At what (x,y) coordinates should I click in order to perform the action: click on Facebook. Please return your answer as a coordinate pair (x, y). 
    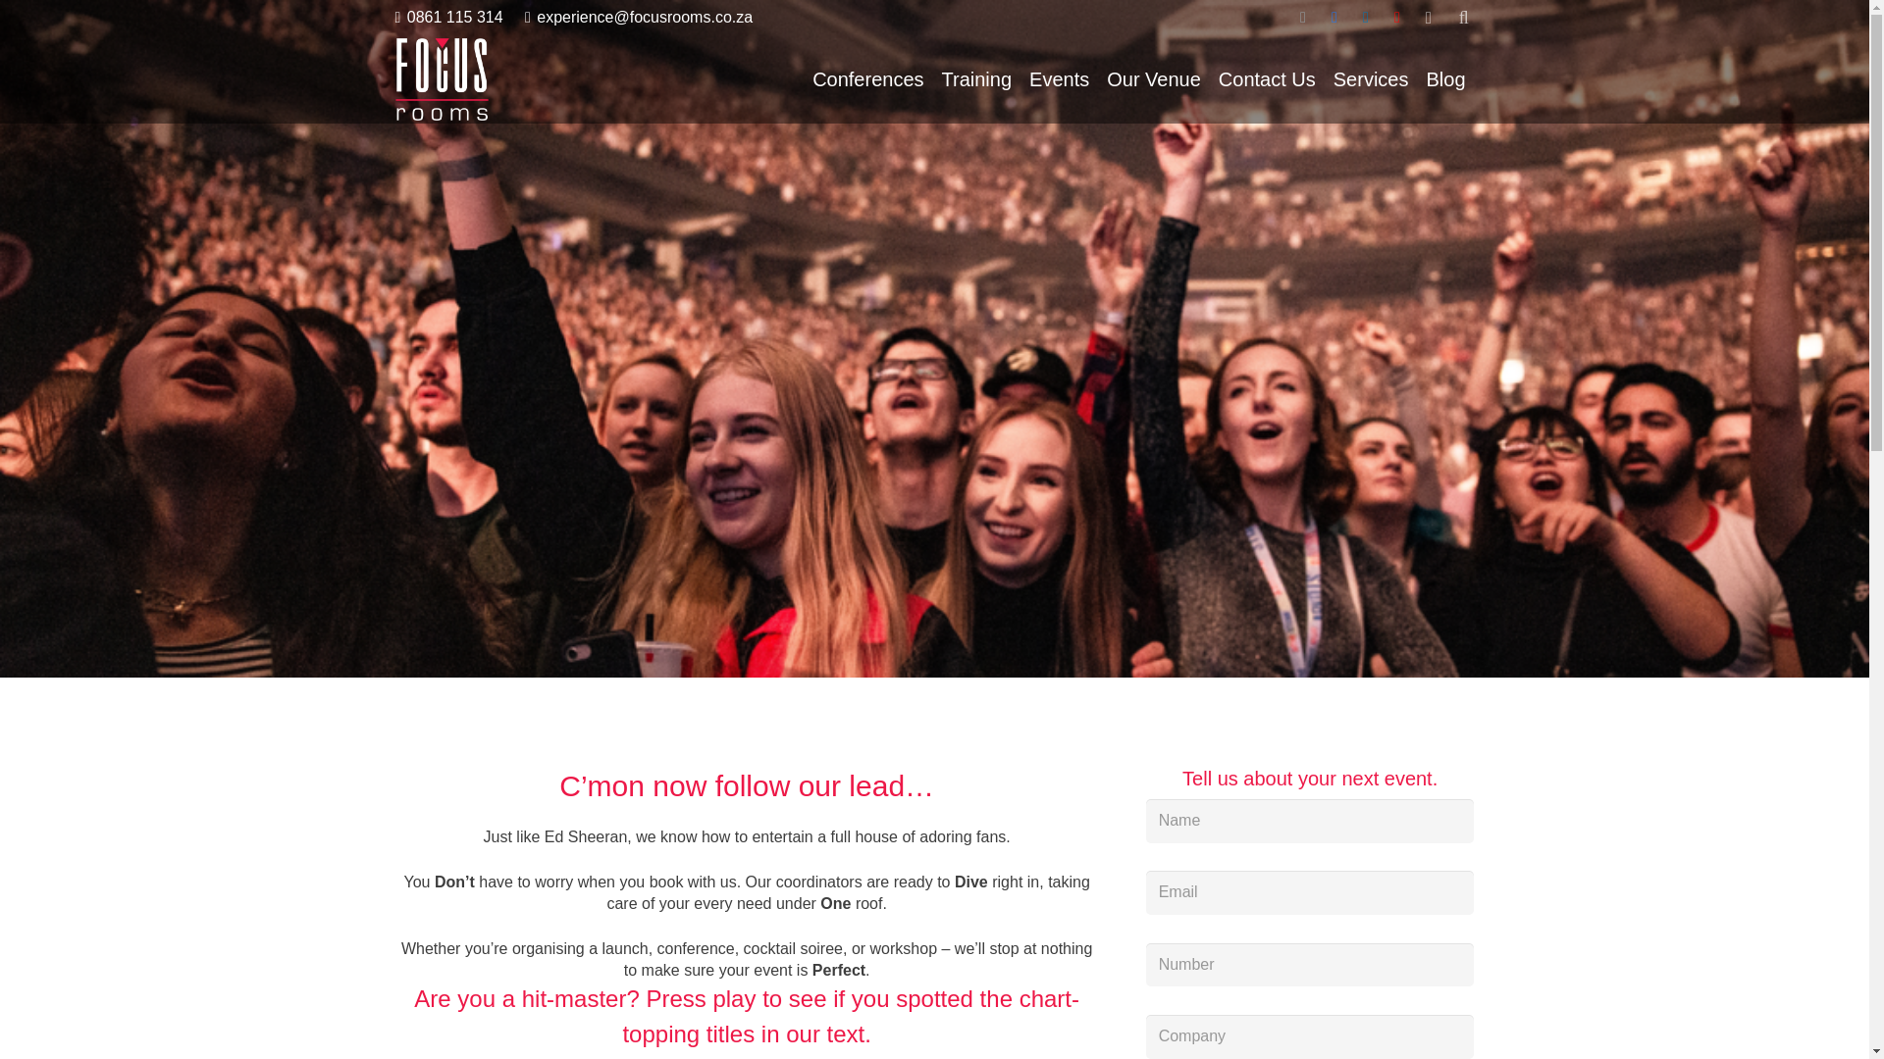
    Looking at the image, I should click on (1334, 18).